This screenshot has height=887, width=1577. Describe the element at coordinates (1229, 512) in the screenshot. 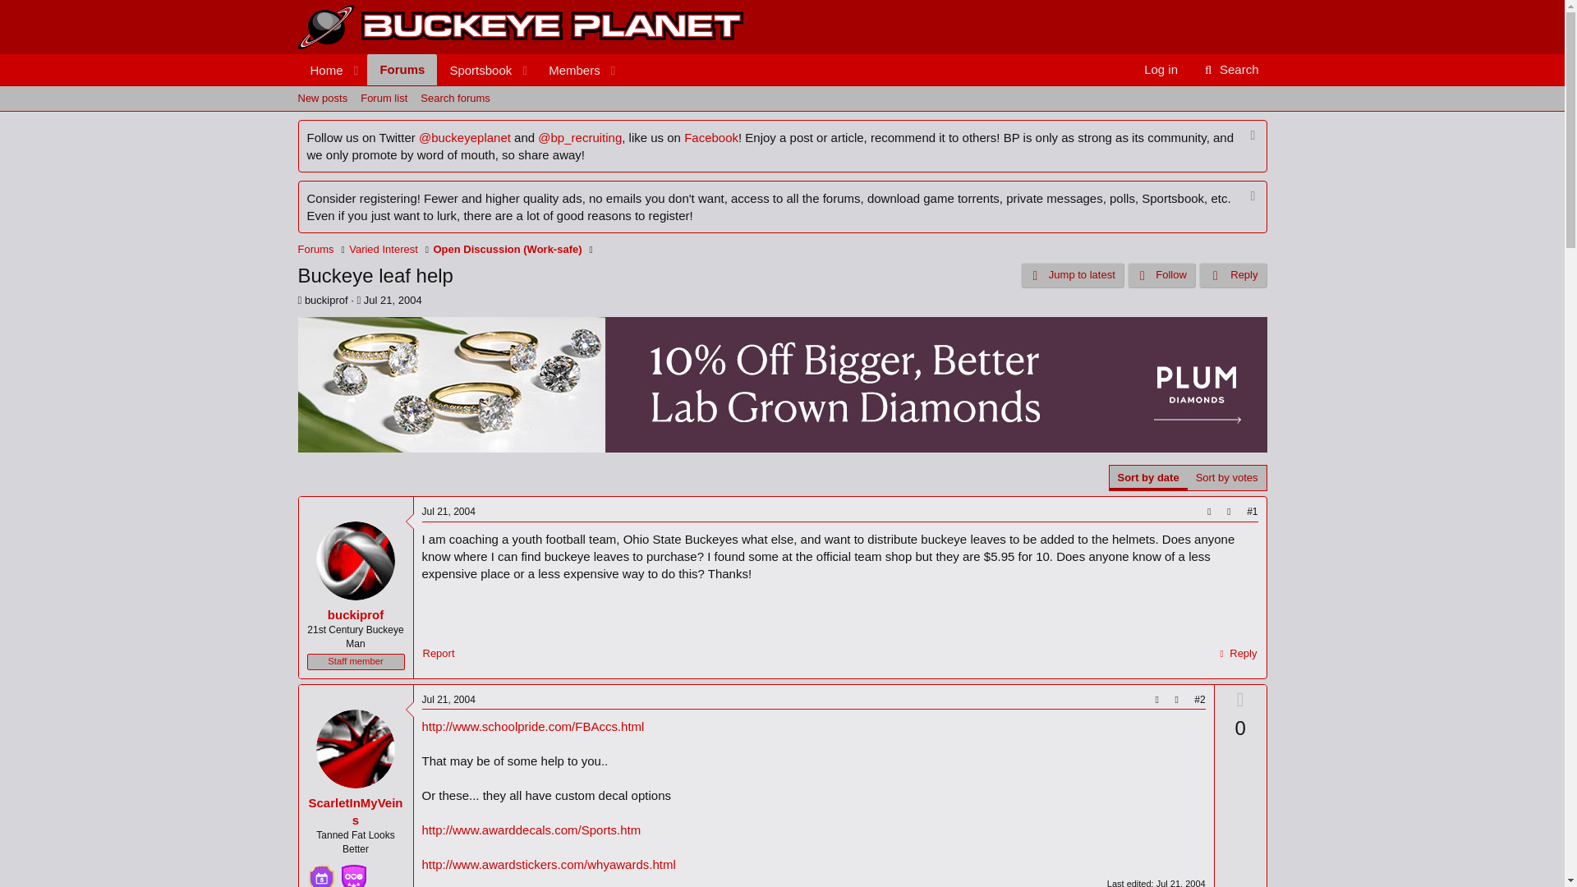

I see `Jul 21, 2004 at 10:21 AM` at that location.